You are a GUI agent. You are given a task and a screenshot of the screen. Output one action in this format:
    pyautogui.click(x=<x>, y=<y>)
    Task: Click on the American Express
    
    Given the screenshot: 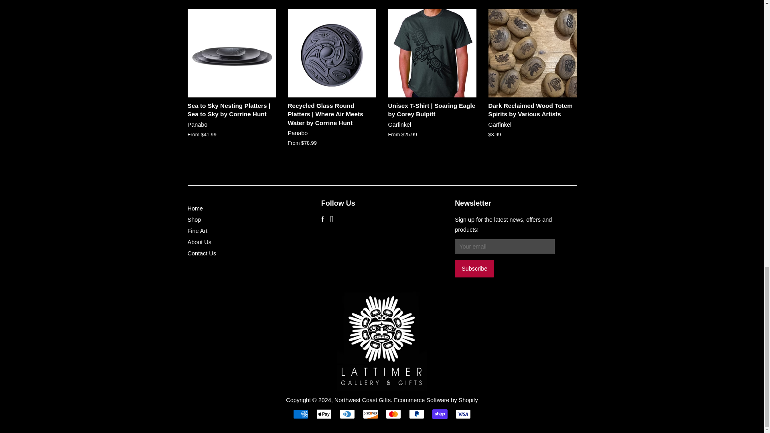 What is the action you would take?
    pyautogui.click(x=301, y=414)
    